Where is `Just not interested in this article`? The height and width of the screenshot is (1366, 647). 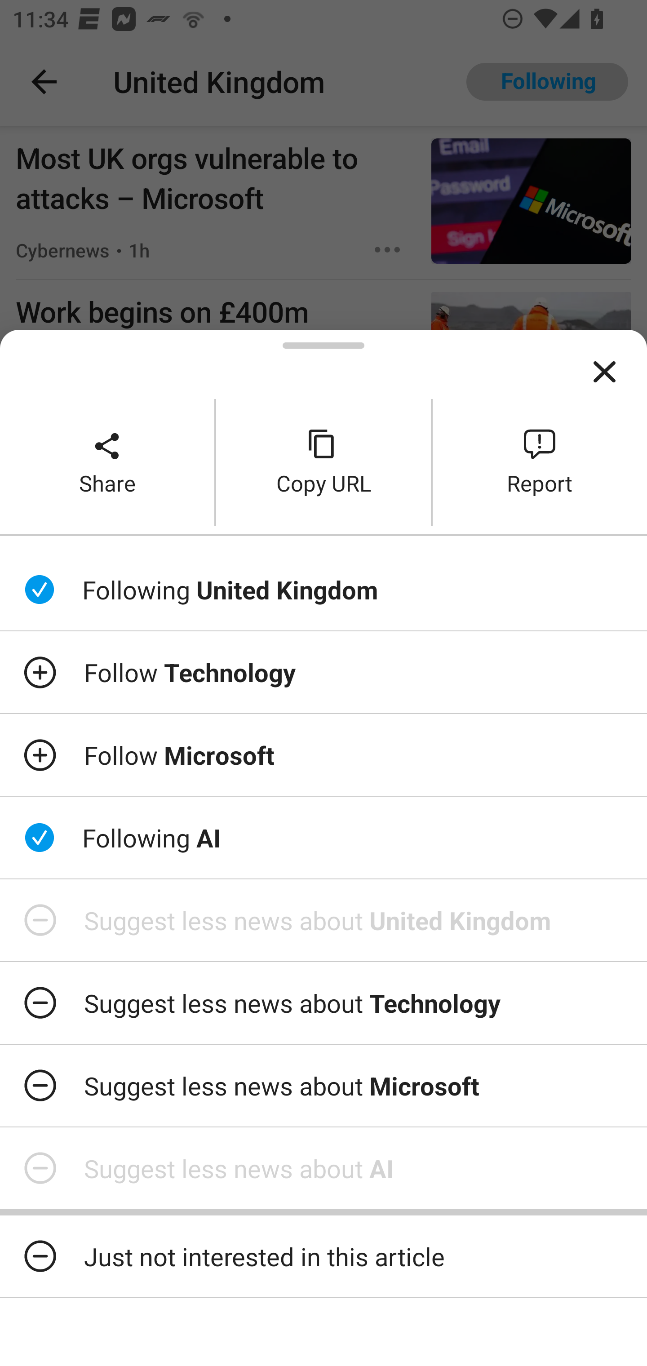 Just not interested in this article is located at coordinates (323, 1256).